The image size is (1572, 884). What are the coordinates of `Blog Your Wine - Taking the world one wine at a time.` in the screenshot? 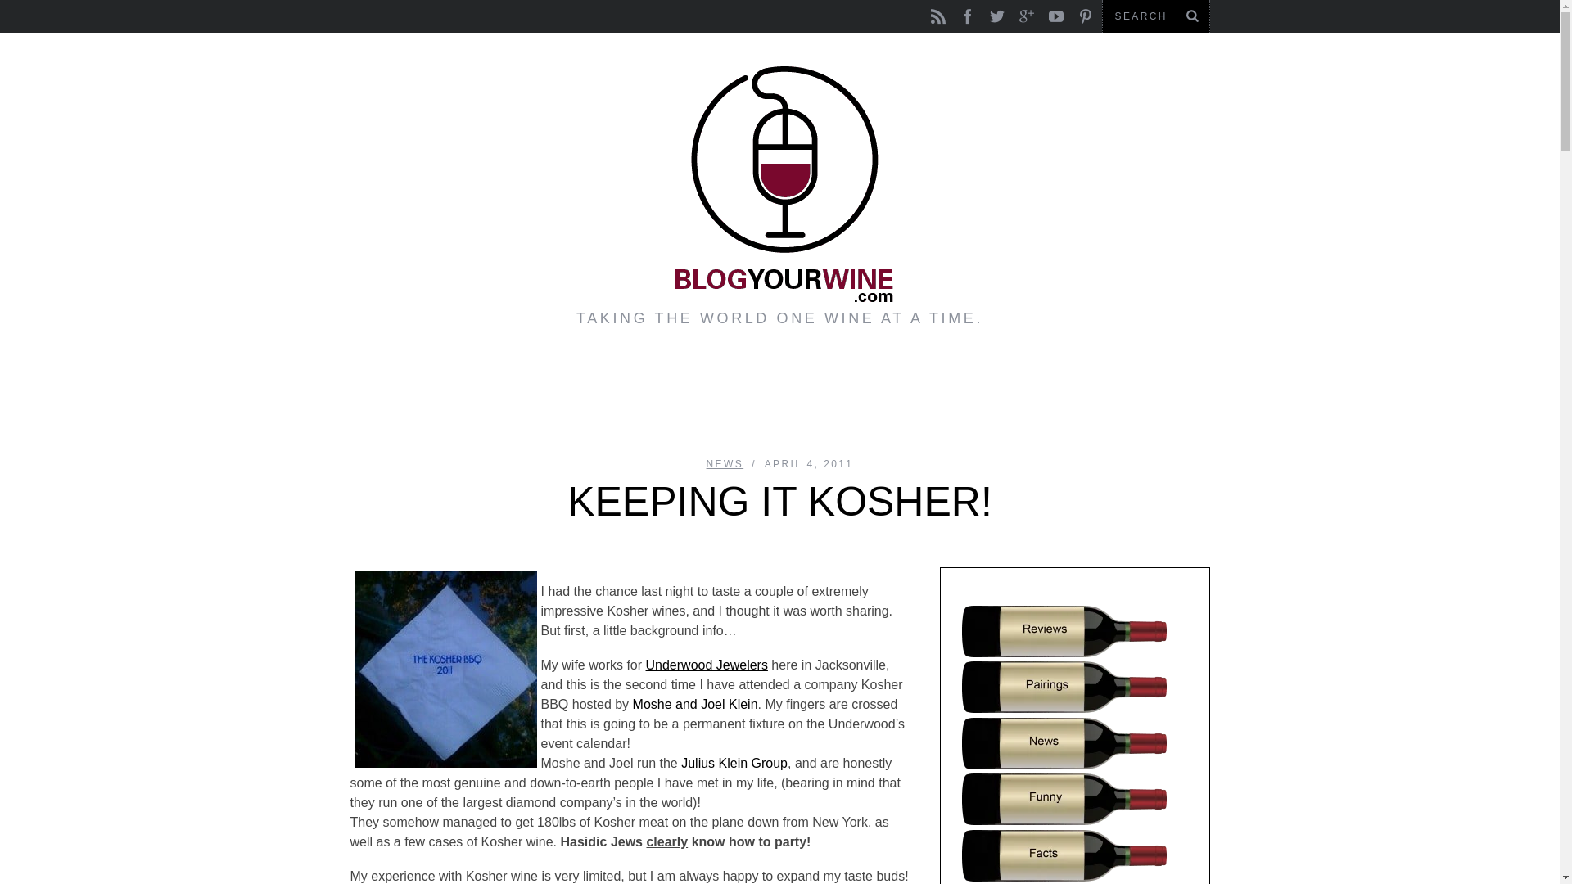 It's located at (779, 183).